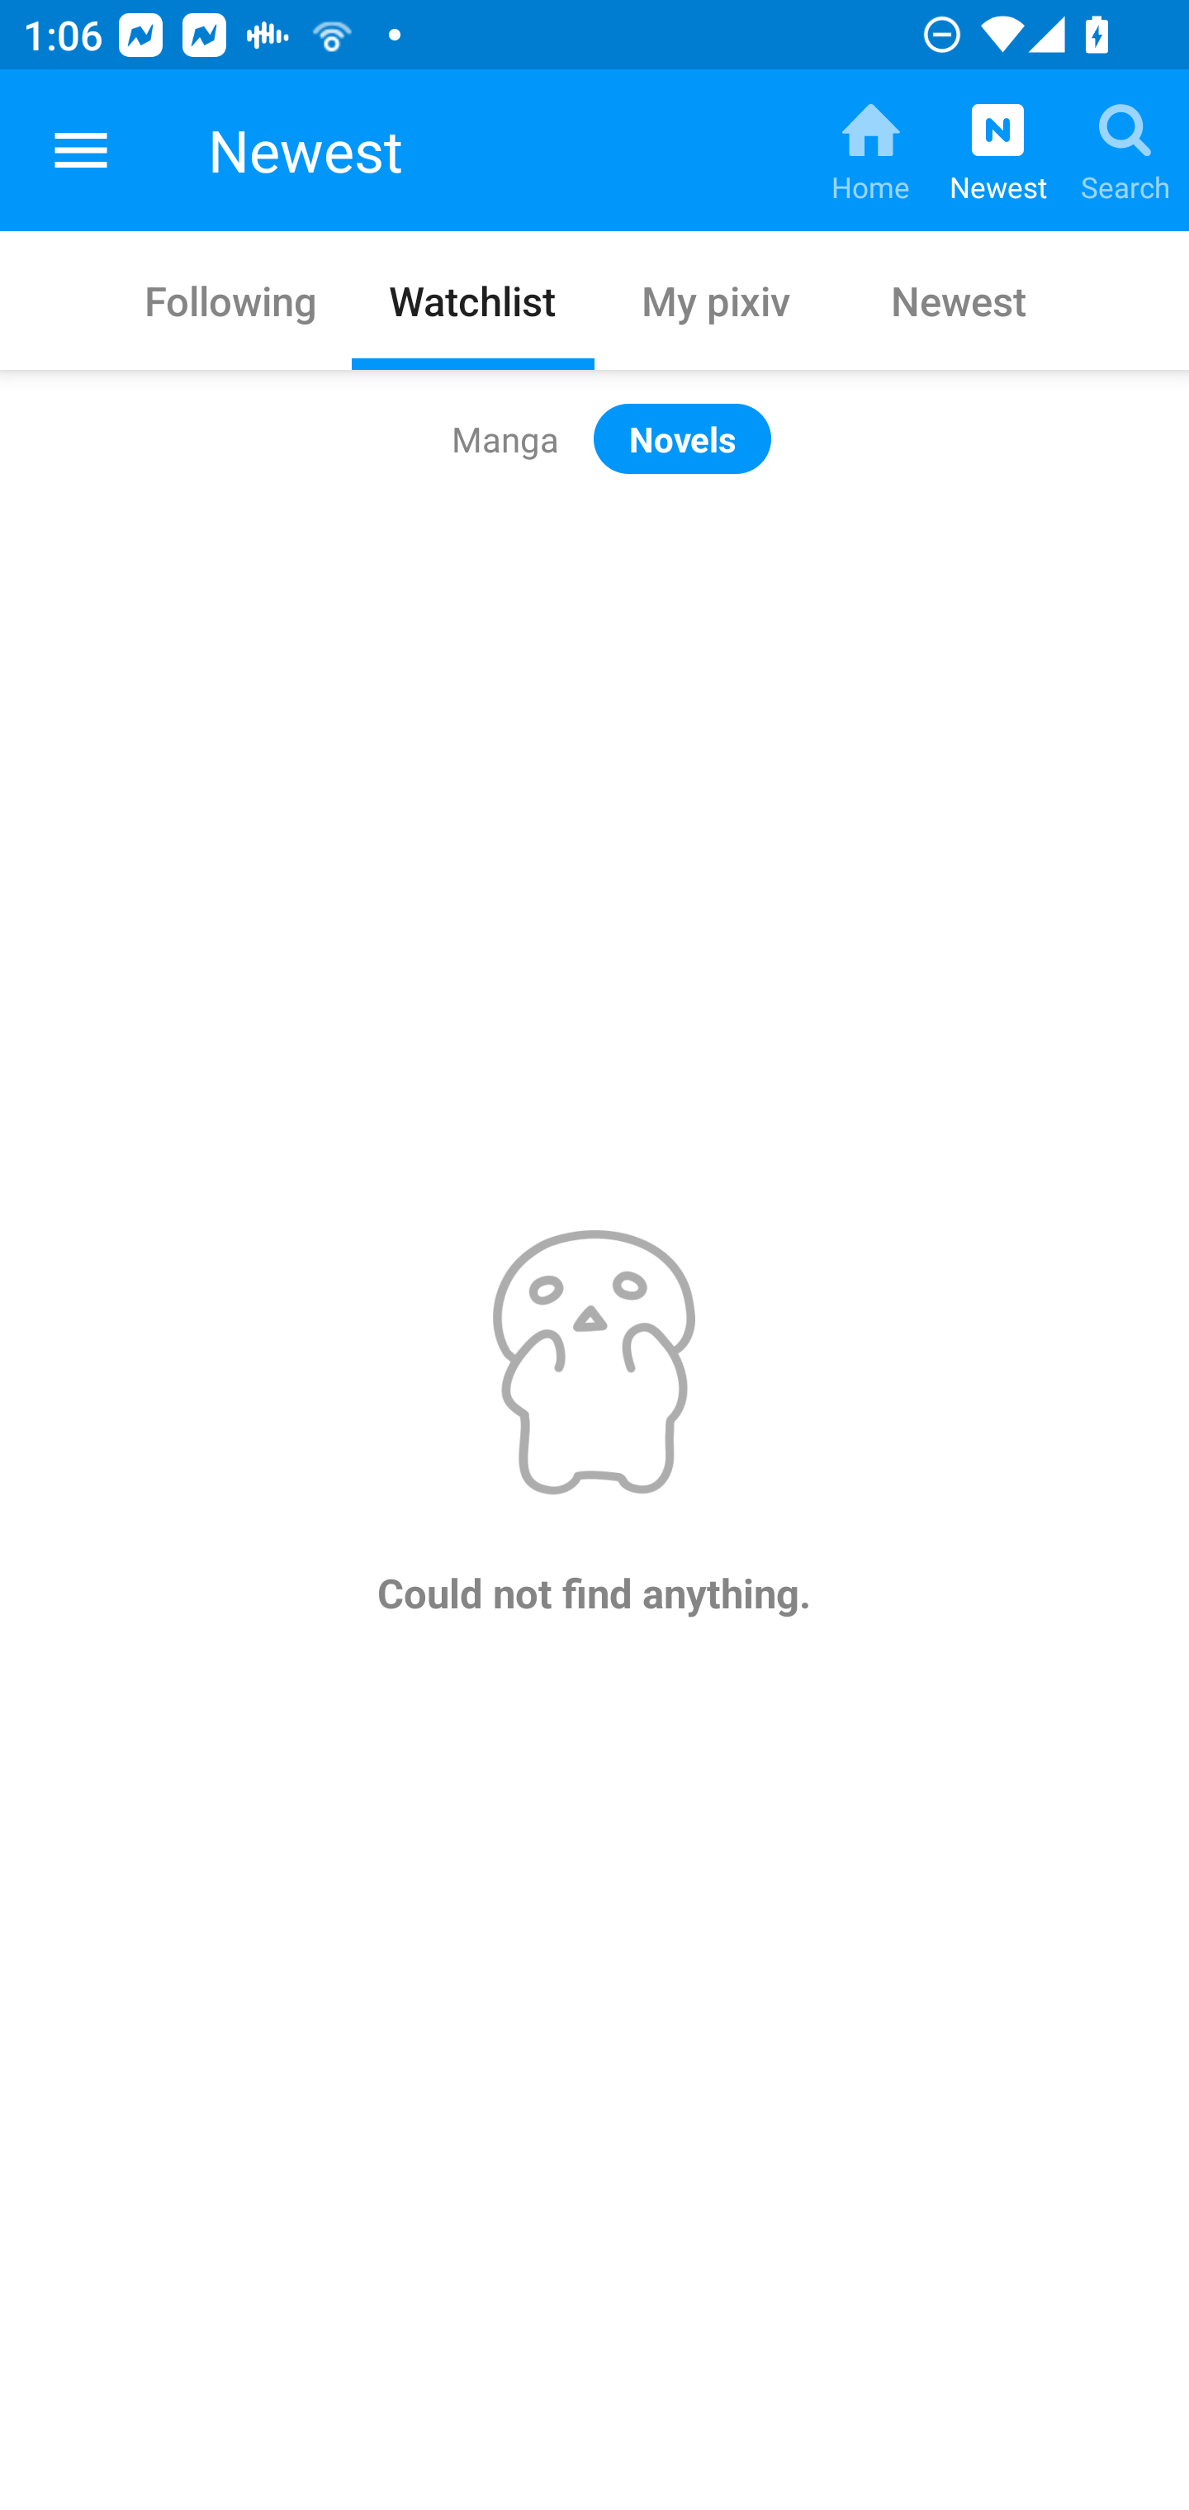 Image resolution: width=1189 pixels, height=2510 pixels. Describe the element at coordinates (230, 299) in the screenshot. I see `Following` at that location.